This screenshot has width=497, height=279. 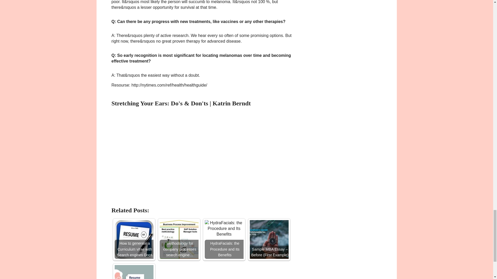 What do you see at coordinates (224, 239) in the screenshot?
I see `HydraFacials: the Procedure and Its Benefits` at bounding box center [224, 239].